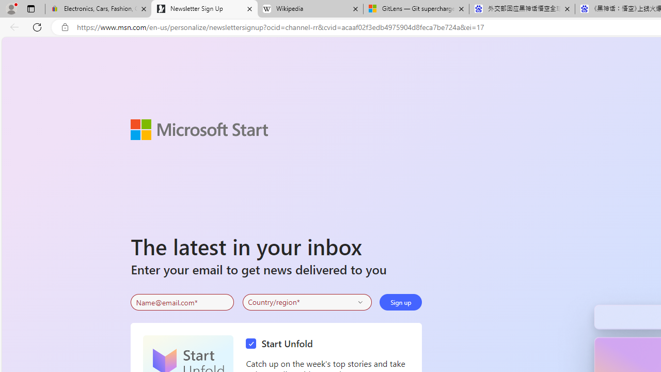 The image size is (661, 372). What do you see at coordinates (282, 344) in the screenshot?
I see `Start Unfold` at bounding box center [282, 344].